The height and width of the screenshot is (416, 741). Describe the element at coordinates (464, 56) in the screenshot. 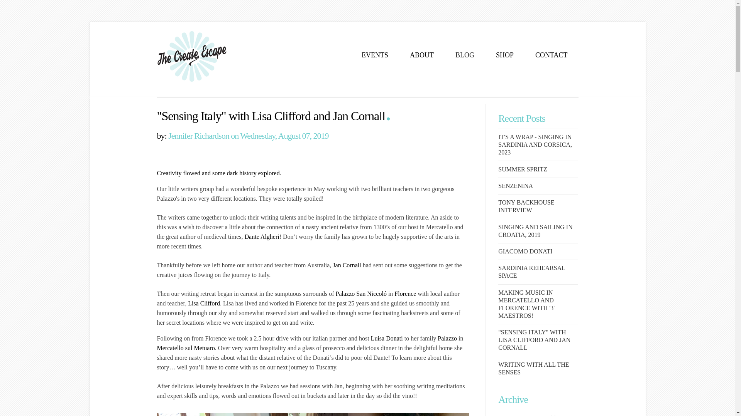

I see `BLOG` at that location.